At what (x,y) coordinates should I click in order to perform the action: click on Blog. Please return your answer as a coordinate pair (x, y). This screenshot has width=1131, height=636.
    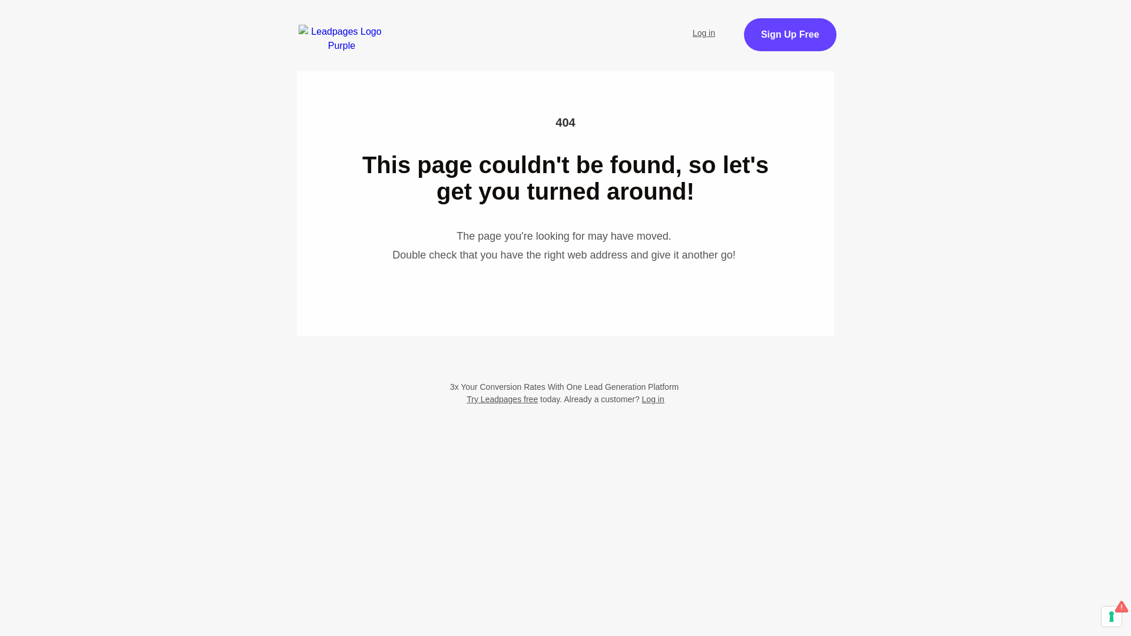
    Looking at the image, I should click on (885, 27).